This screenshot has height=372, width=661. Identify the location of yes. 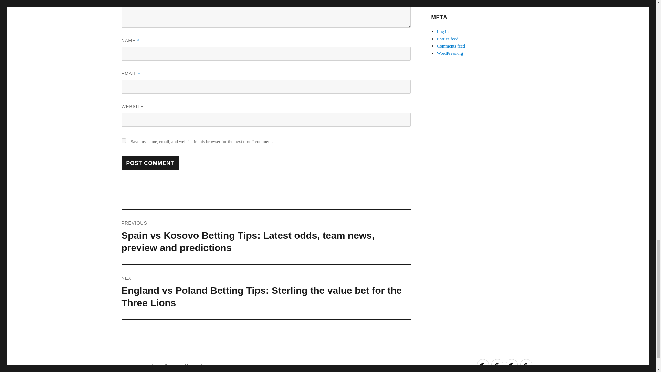
(123, 141).